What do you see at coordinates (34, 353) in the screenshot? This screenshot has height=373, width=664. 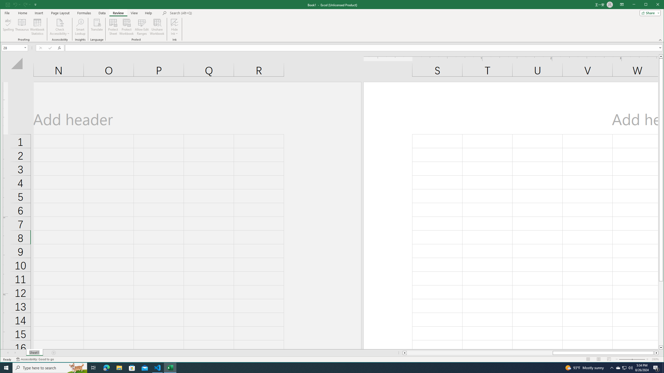 I see `Sheet Tab` at bounding box center [34, 353].